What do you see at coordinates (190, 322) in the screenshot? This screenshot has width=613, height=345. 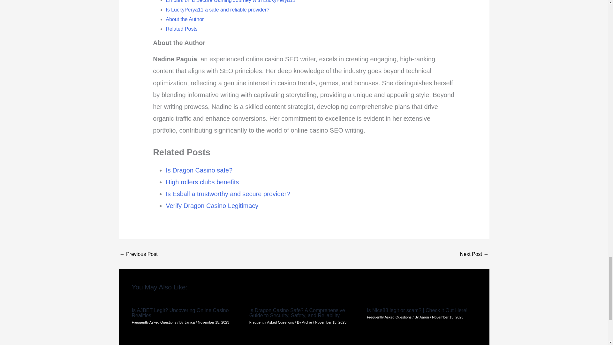 I see `View all posts by Janica` at bounding box center [190, 322].